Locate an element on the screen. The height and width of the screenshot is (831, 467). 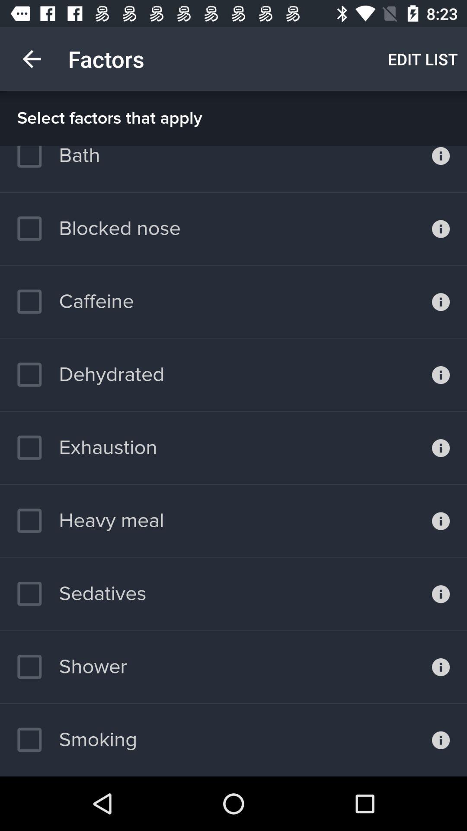
click the sedatives item is located at coordinates (81, 594).